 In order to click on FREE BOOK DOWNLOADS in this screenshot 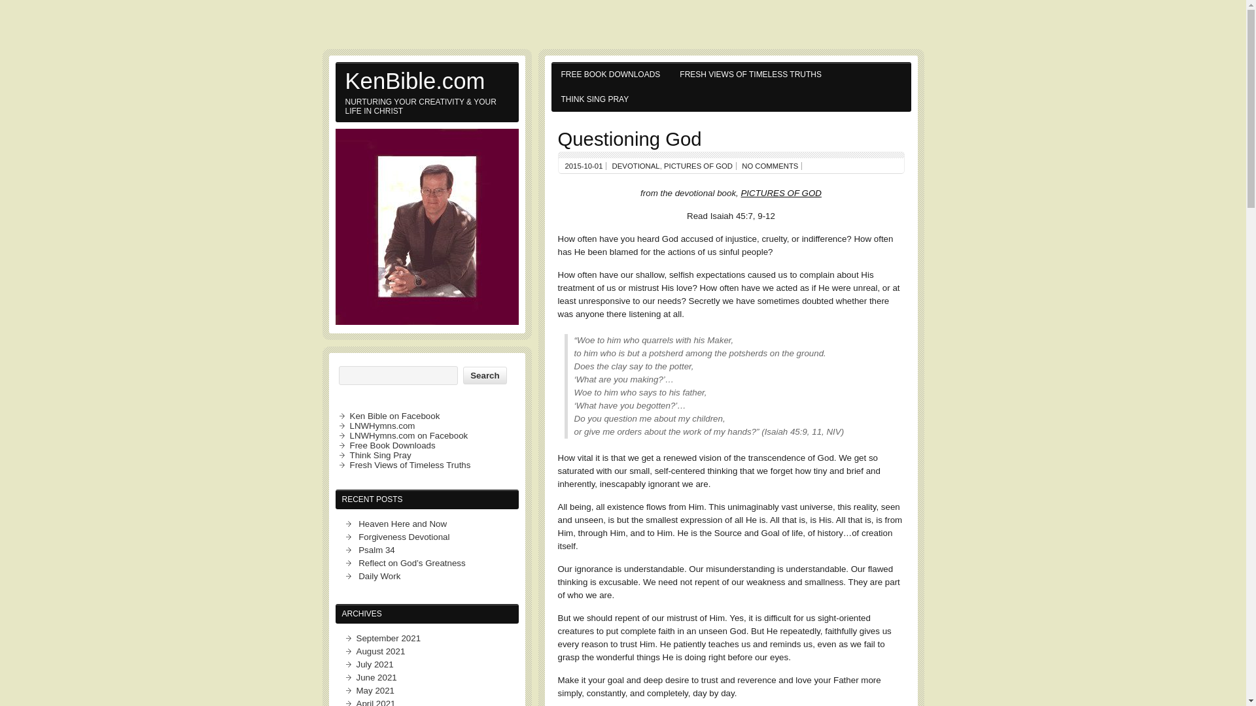, I will do `click(610, 75)`.